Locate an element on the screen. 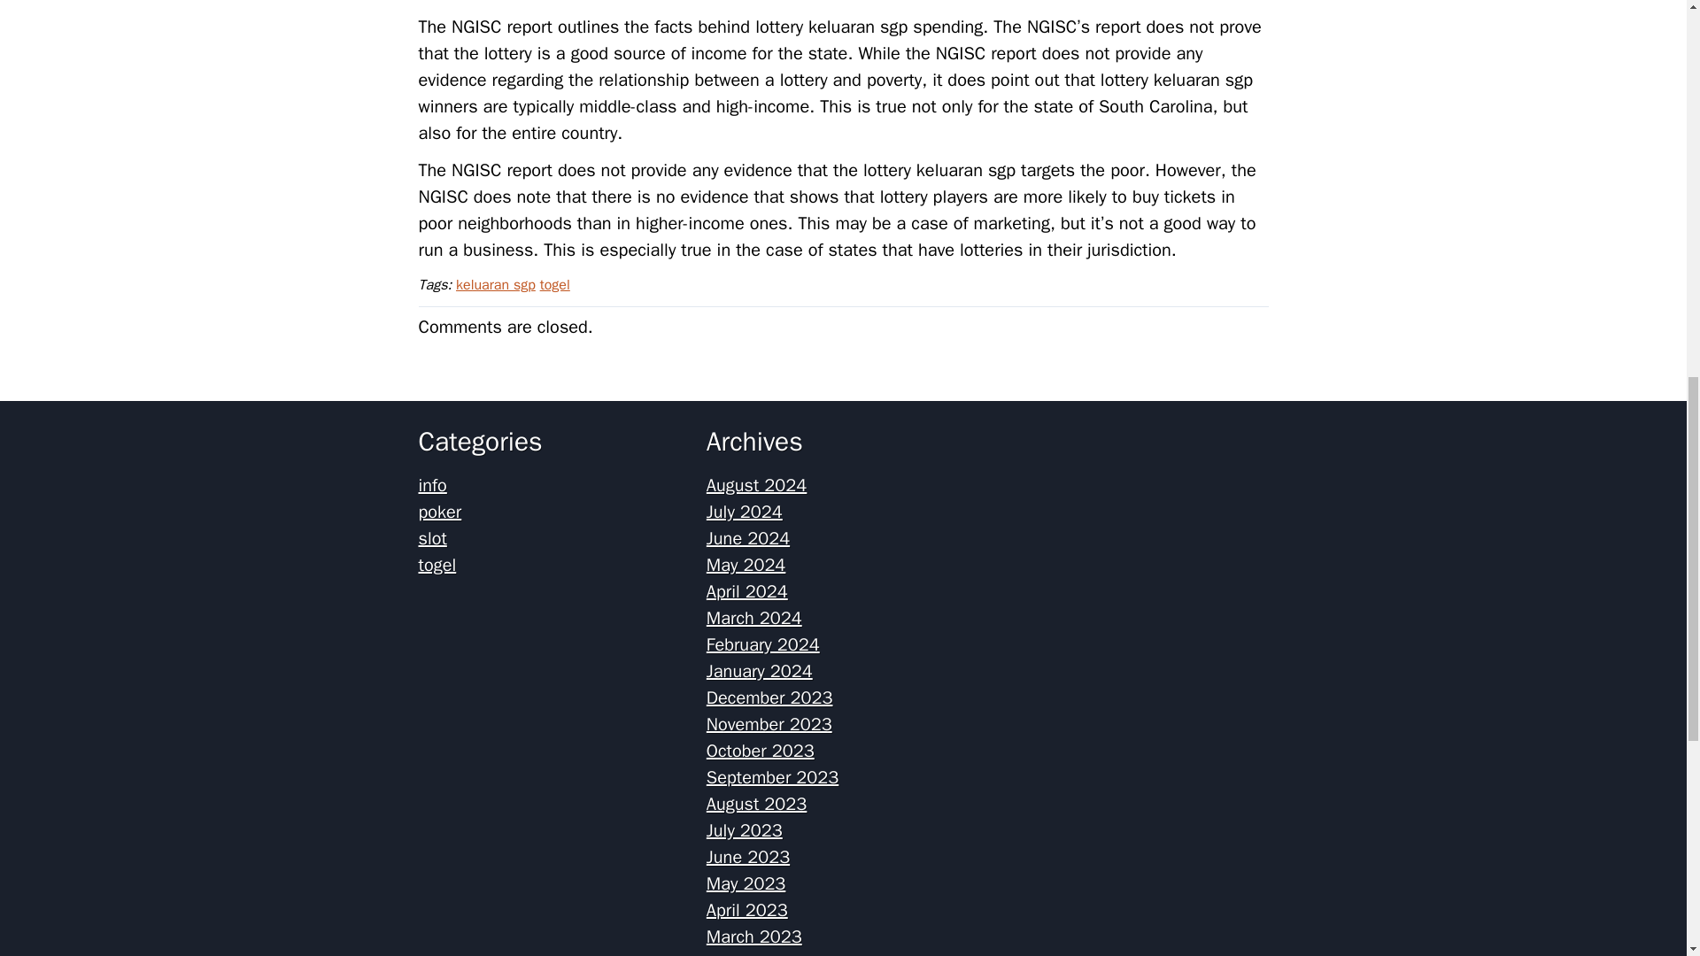 The height and width of the screenshot is (956, 1700). June 2024 is located at coordinates (748, 538).